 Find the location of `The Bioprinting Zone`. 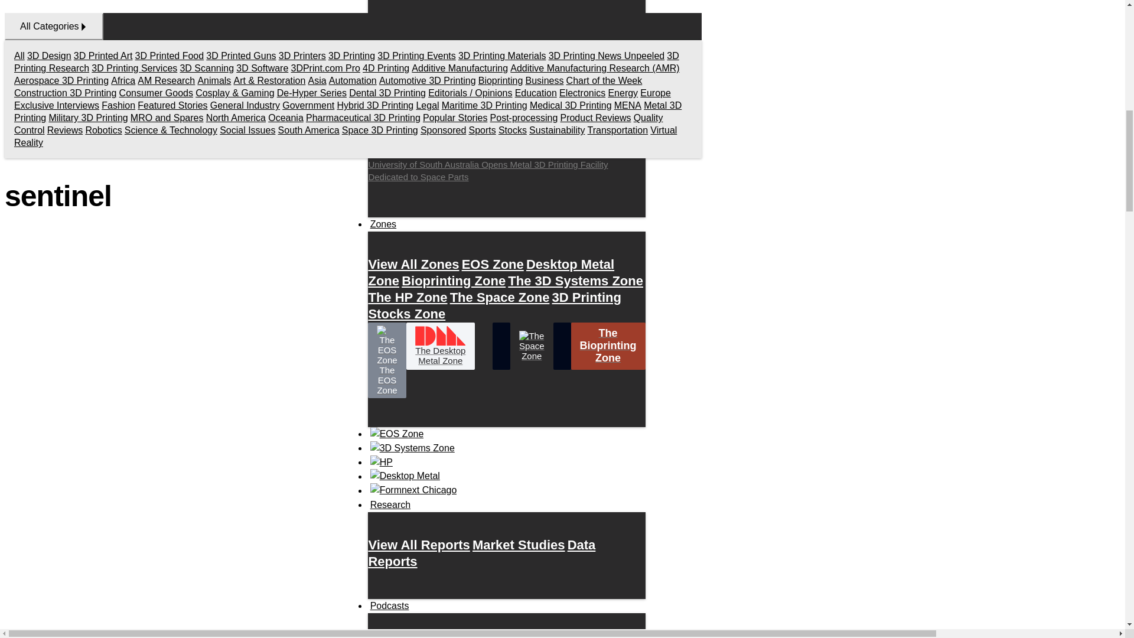

The Bioprinting Zone is located at coordinates (608, 346).